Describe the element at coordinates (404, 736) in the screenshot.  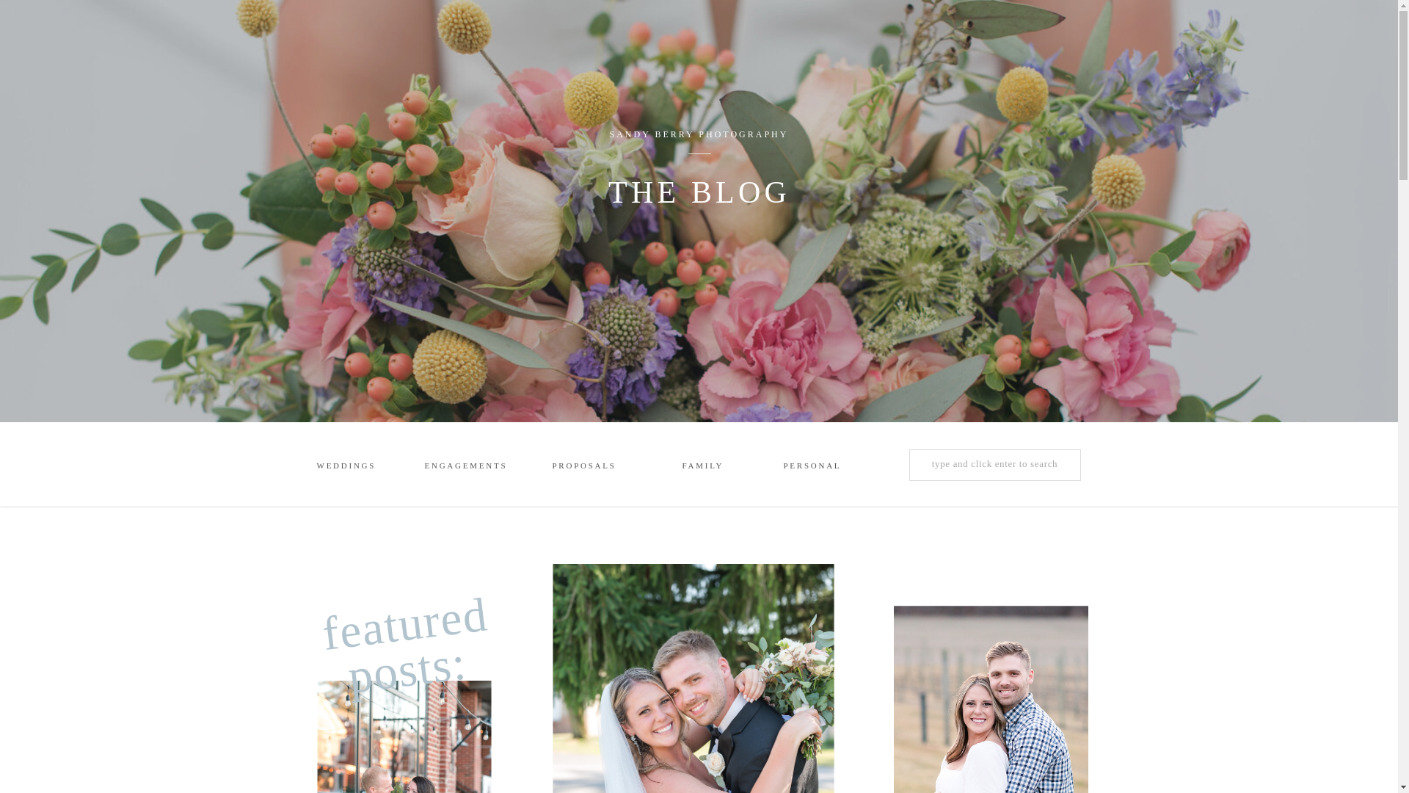
I see `Sophie and Zach Downtown Lititz maternity session` at that location.